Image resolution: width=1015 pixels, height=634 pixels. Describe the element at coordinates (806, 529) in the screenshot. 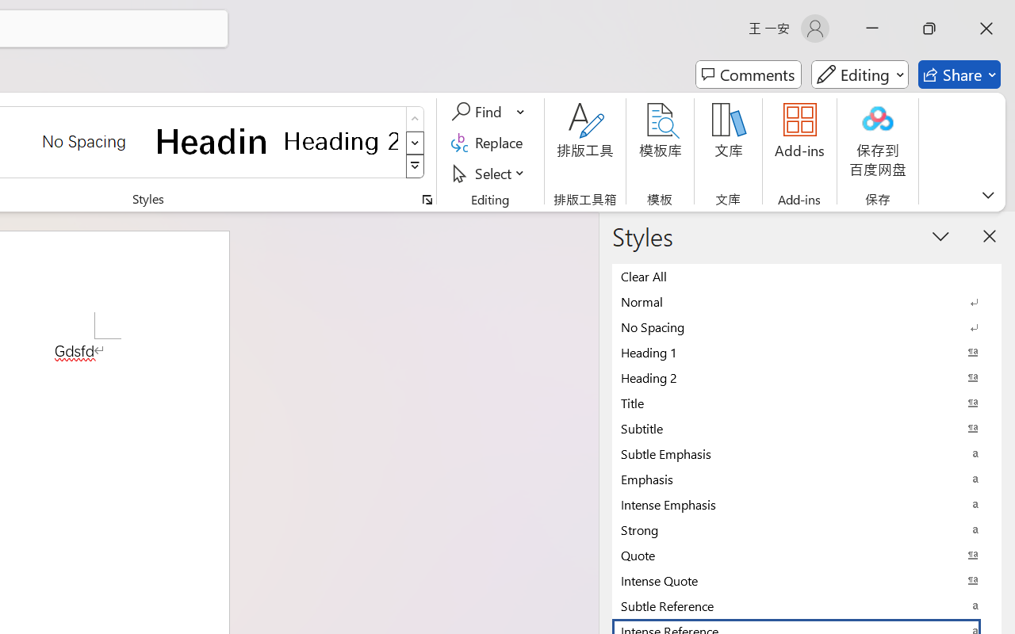

I see `Strong` at that location.